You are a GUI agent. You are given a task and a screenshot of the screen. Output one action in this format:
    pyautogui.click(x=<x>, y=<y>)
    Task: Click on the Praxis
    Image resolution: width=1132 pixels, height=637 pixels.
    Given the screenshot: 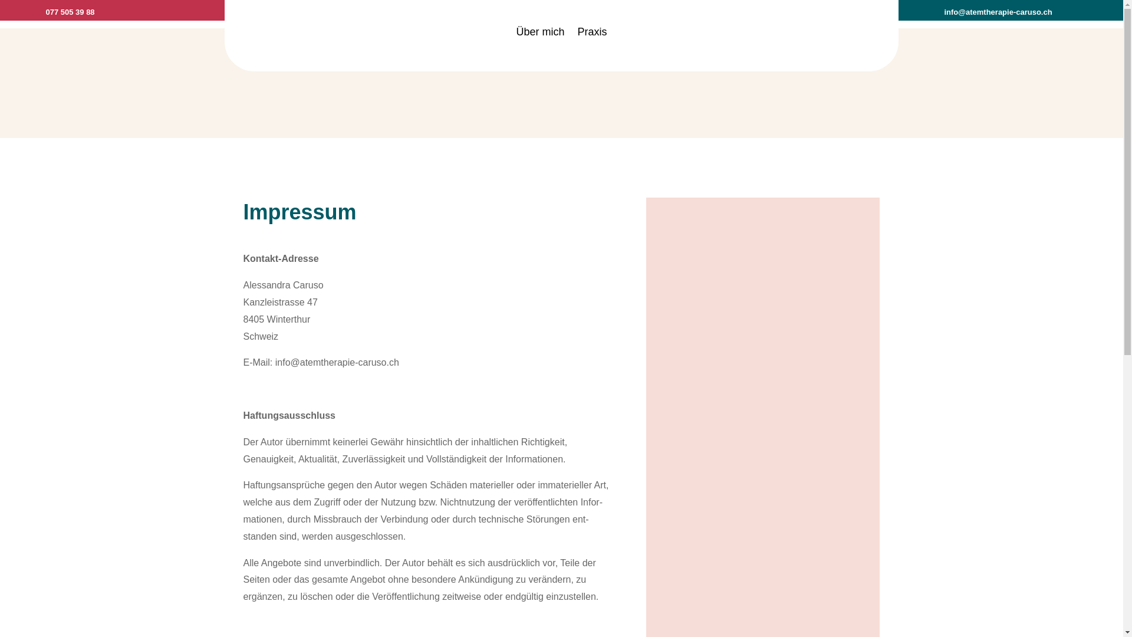 What is the action you would take?
    pyautogui.click(x=592, y=32)
    